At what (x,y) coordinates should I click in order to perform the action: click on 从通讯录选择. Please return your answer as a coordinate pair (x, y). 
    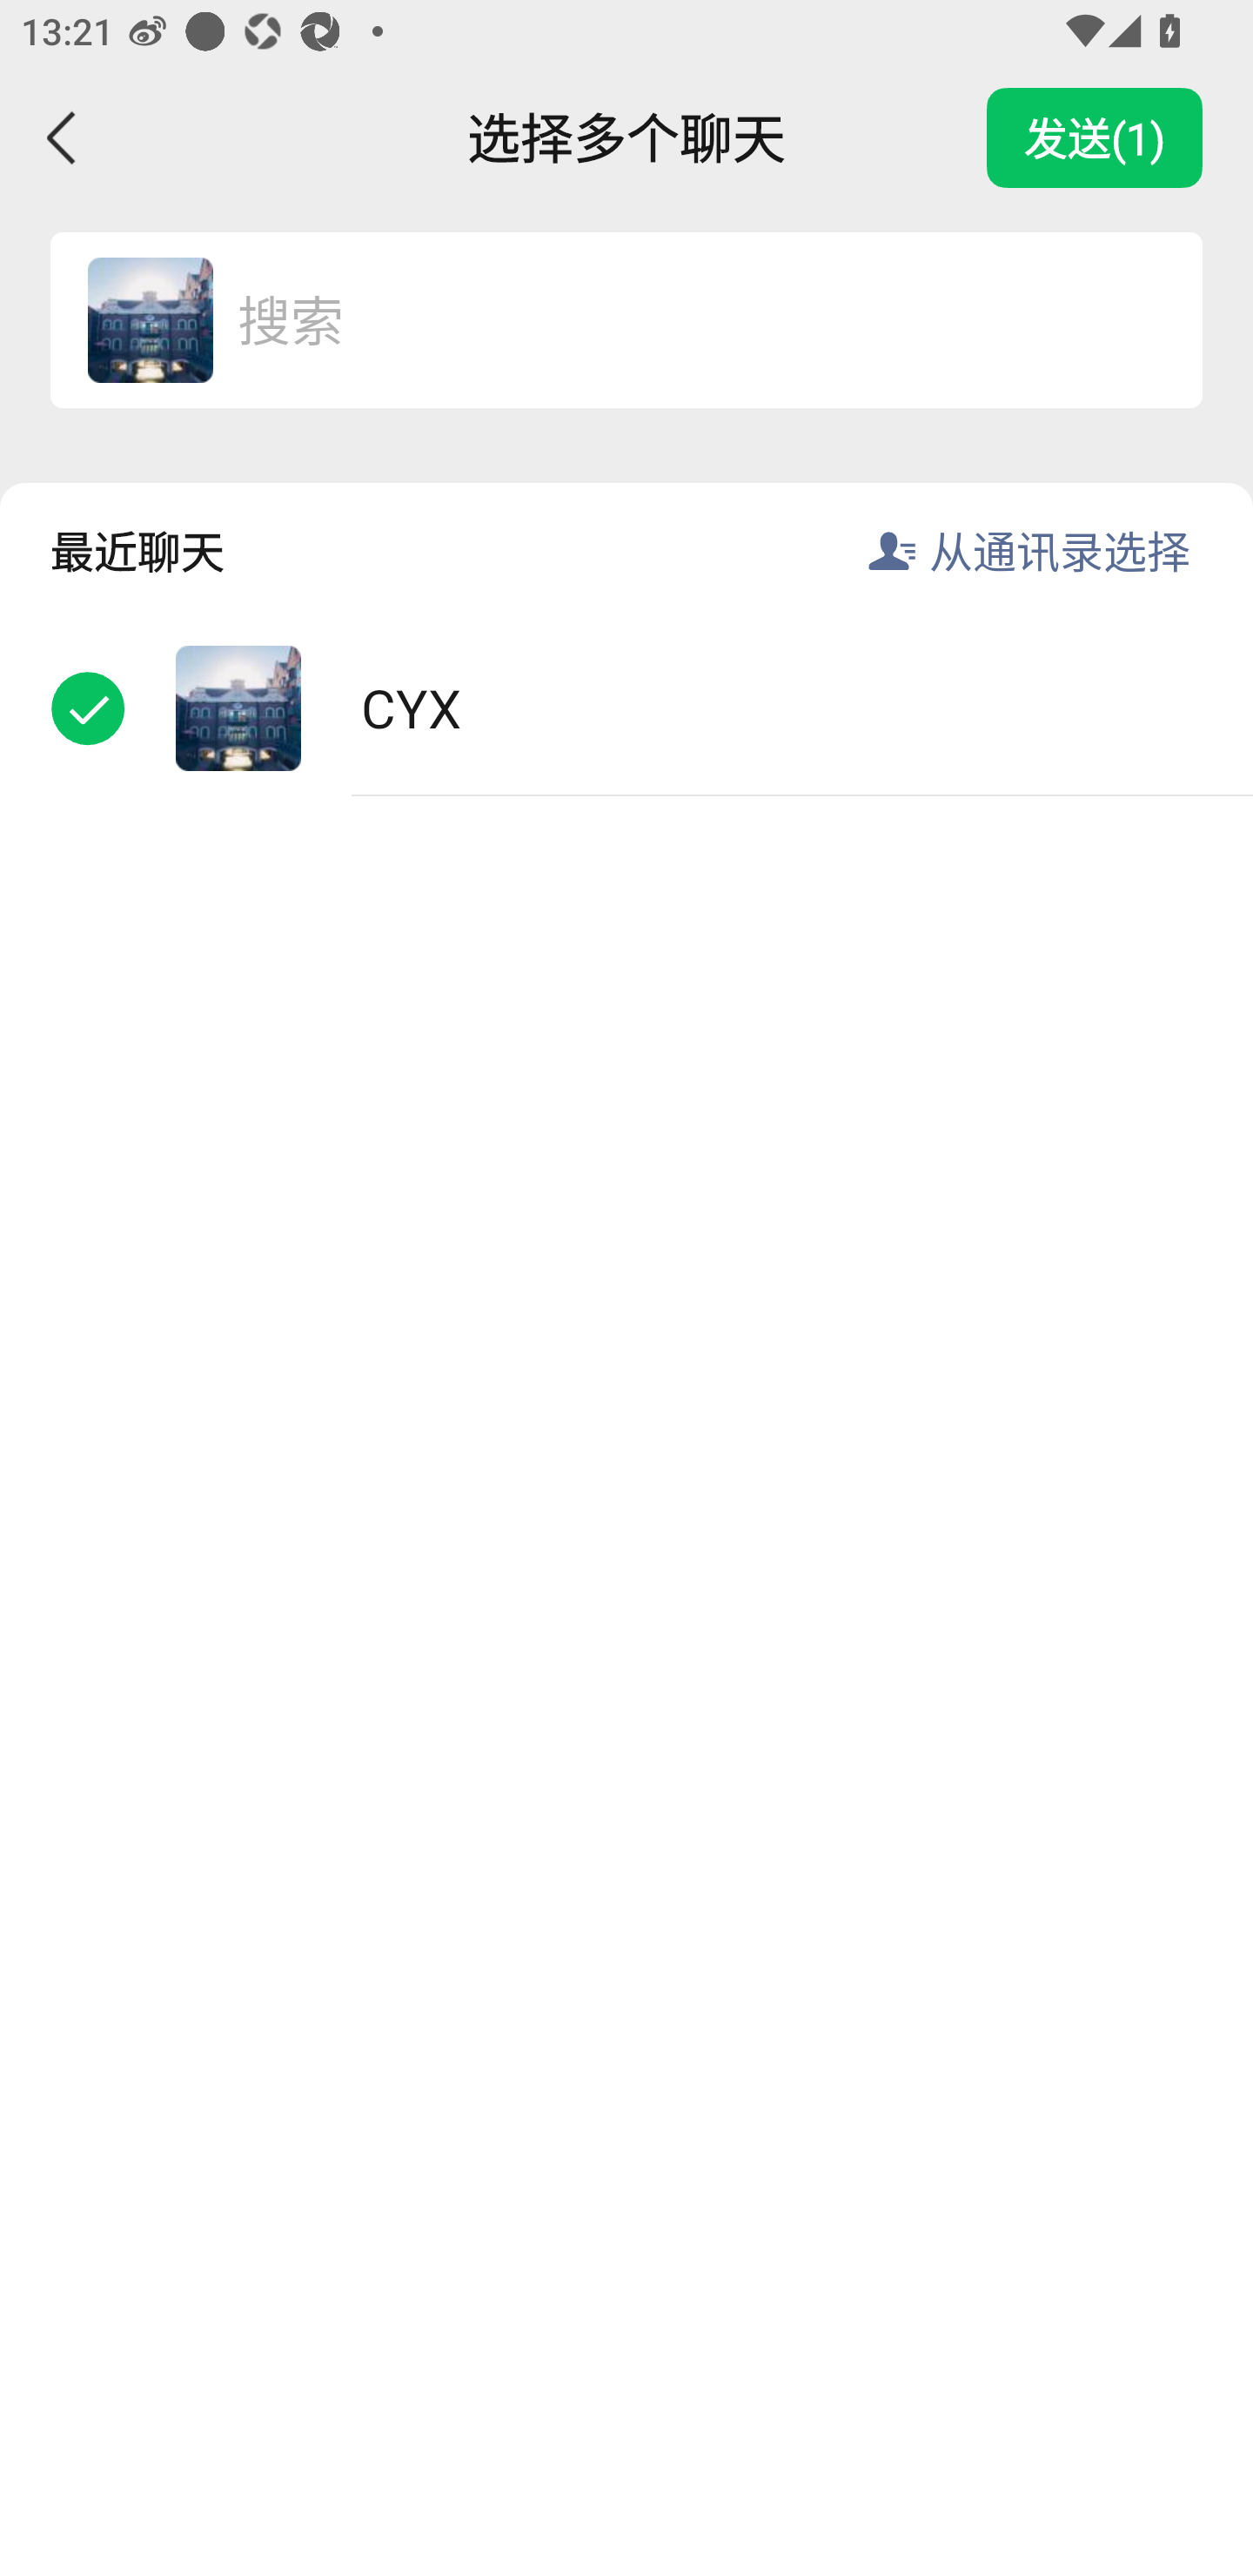
    Looking at the image, I should click on (1060, 551).